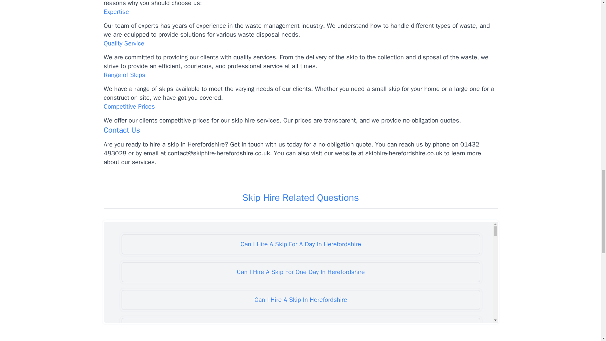 This screenshot has height=341, width=606. What do you see at coordinates (300, 300) in the screenshot?
I see `Can I Hire A Skip In Herefordshire` at bounding box center [300, 300].